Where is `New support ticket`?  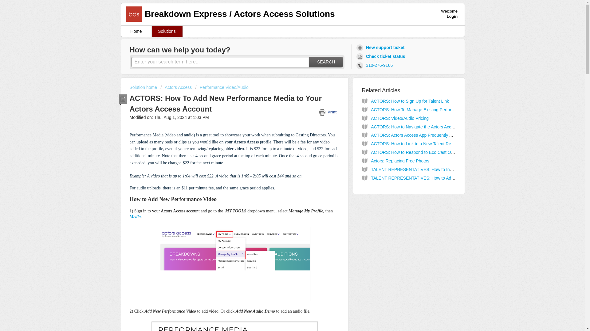 New support ticket is located at coordinates (381, 48).